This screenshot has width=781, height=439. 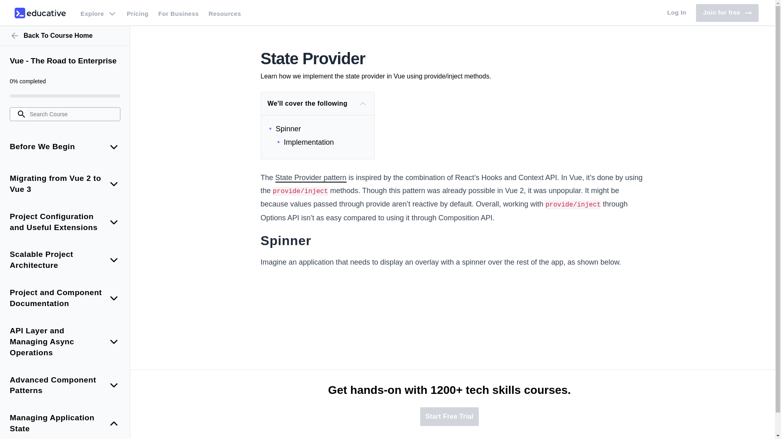 I want to click on Back To Course Home, so click(x=677, y=13).